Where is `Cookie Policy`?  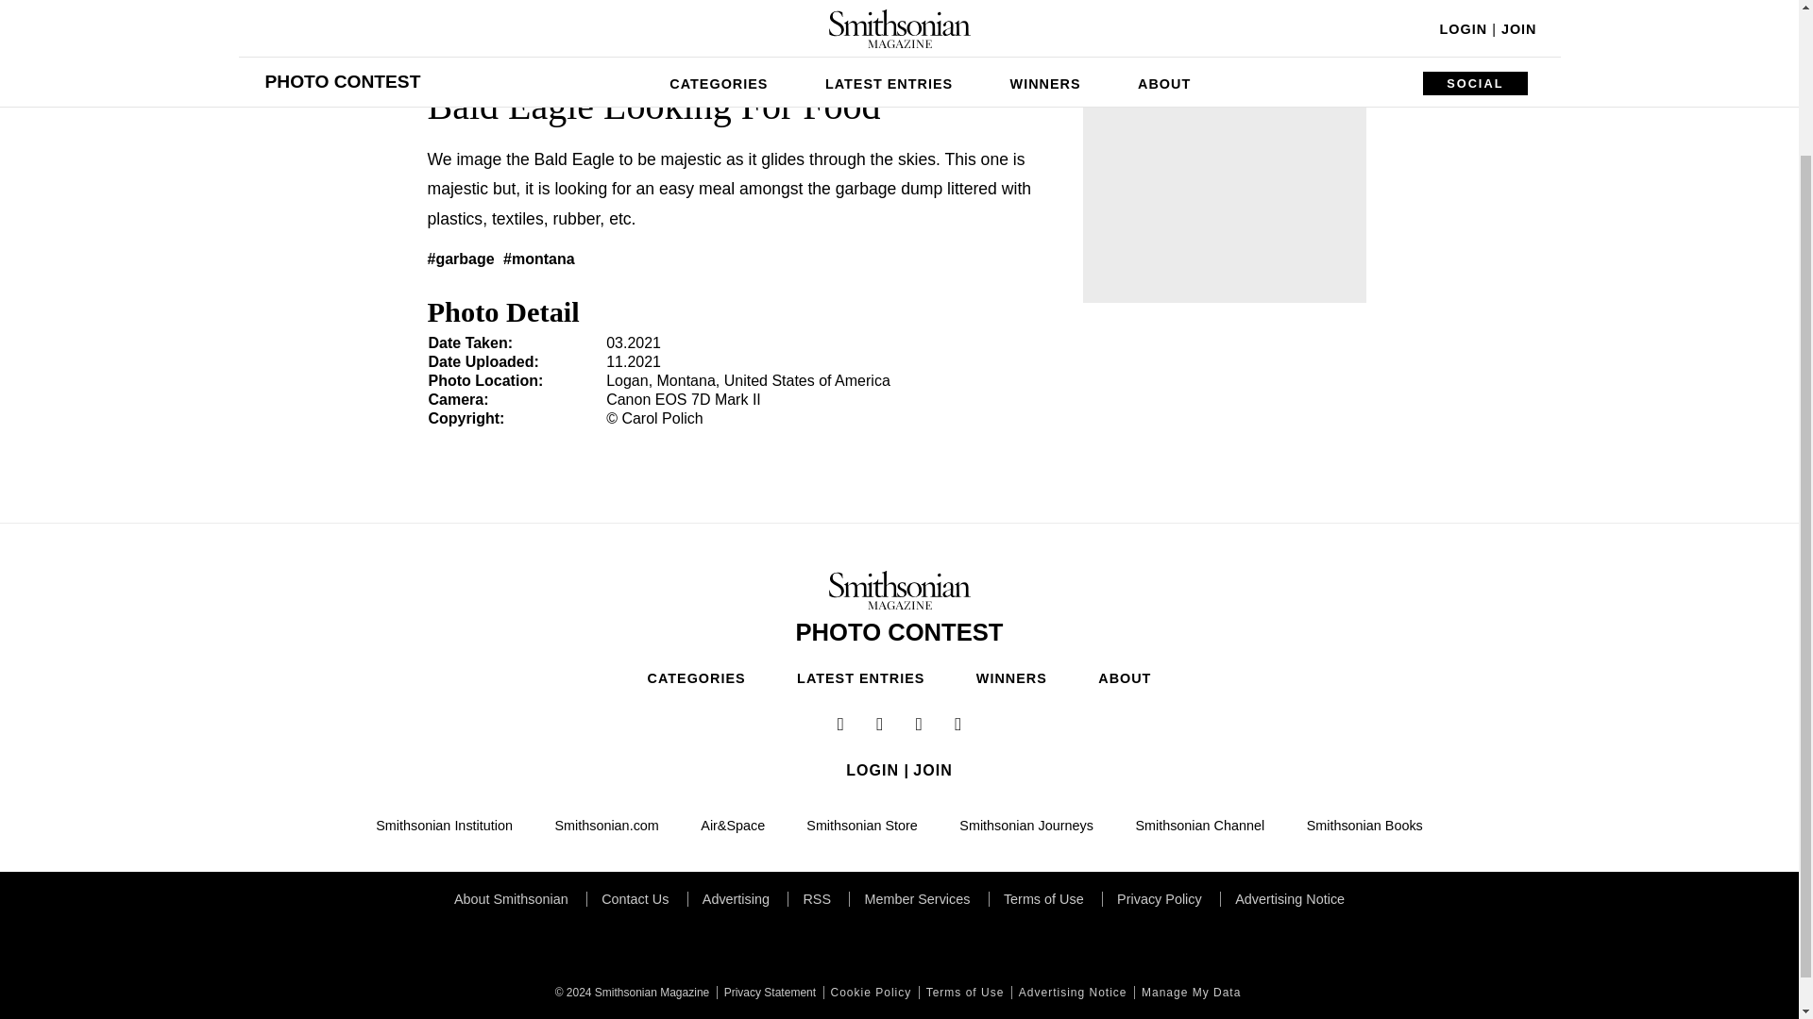
Cookie Policy is located at coordinates (869, 993).